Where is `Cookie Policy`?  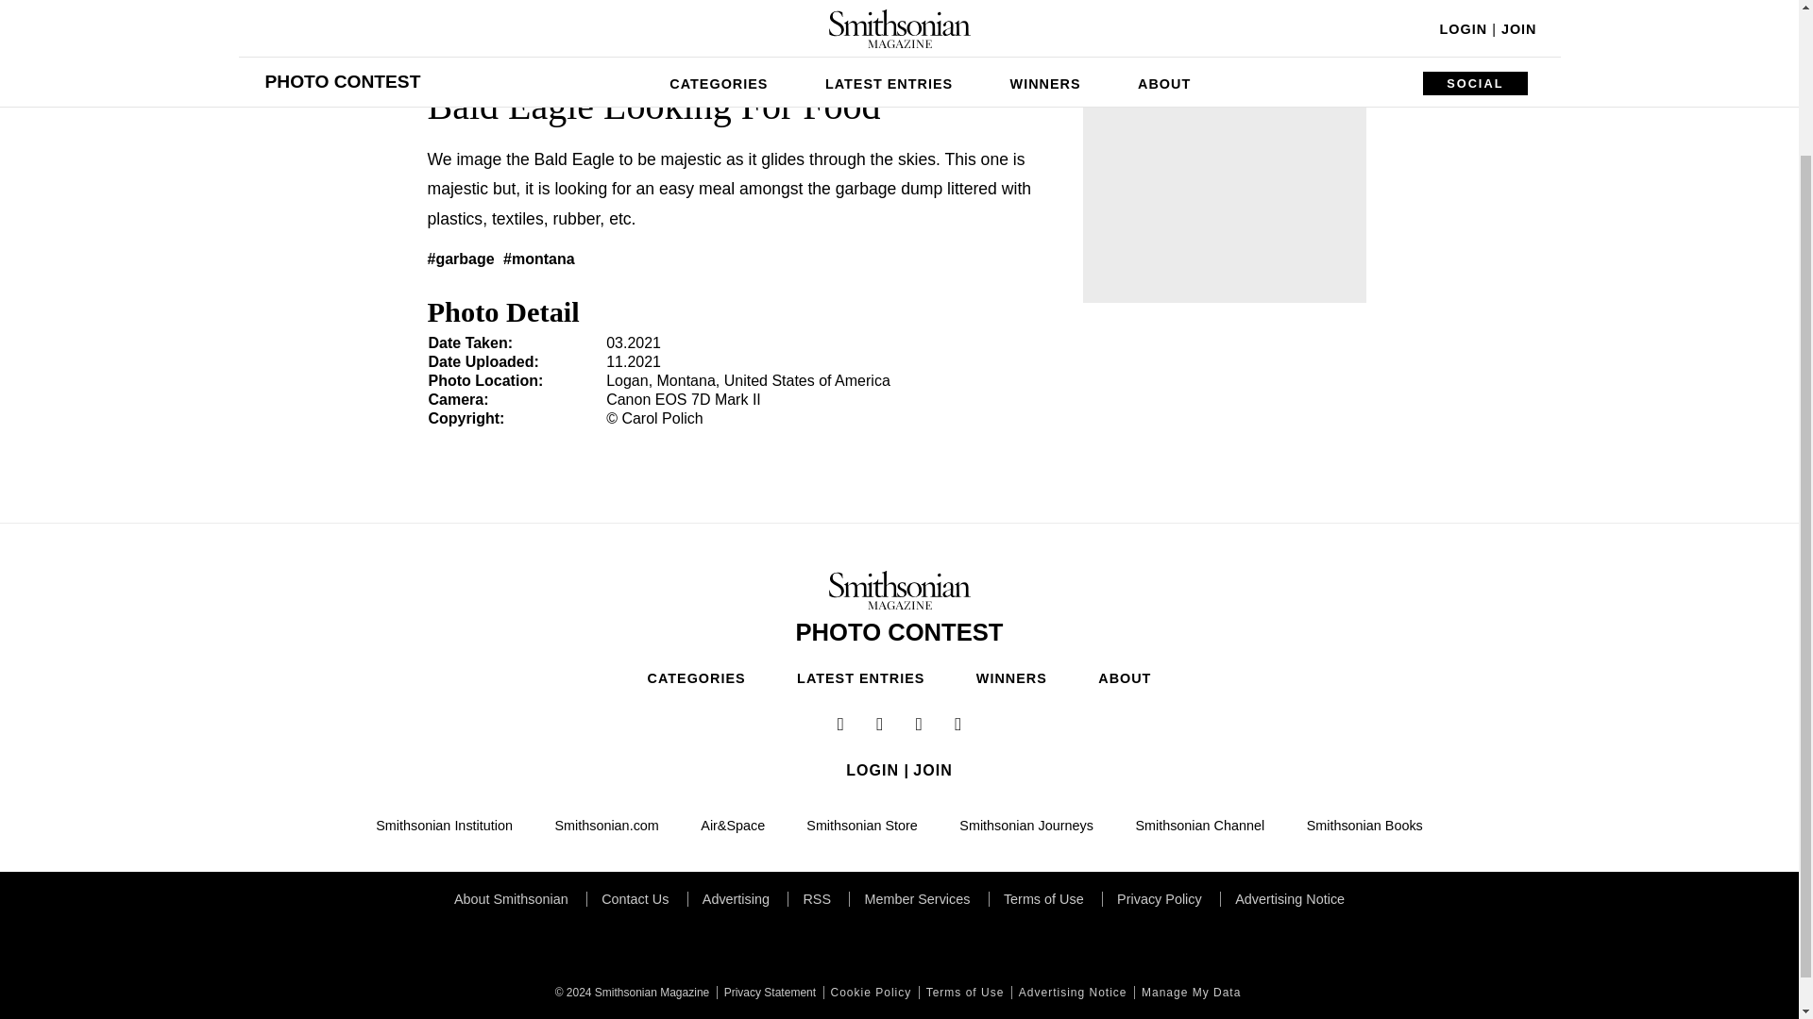
Cookie Policy is located at coordinates (869, 993).